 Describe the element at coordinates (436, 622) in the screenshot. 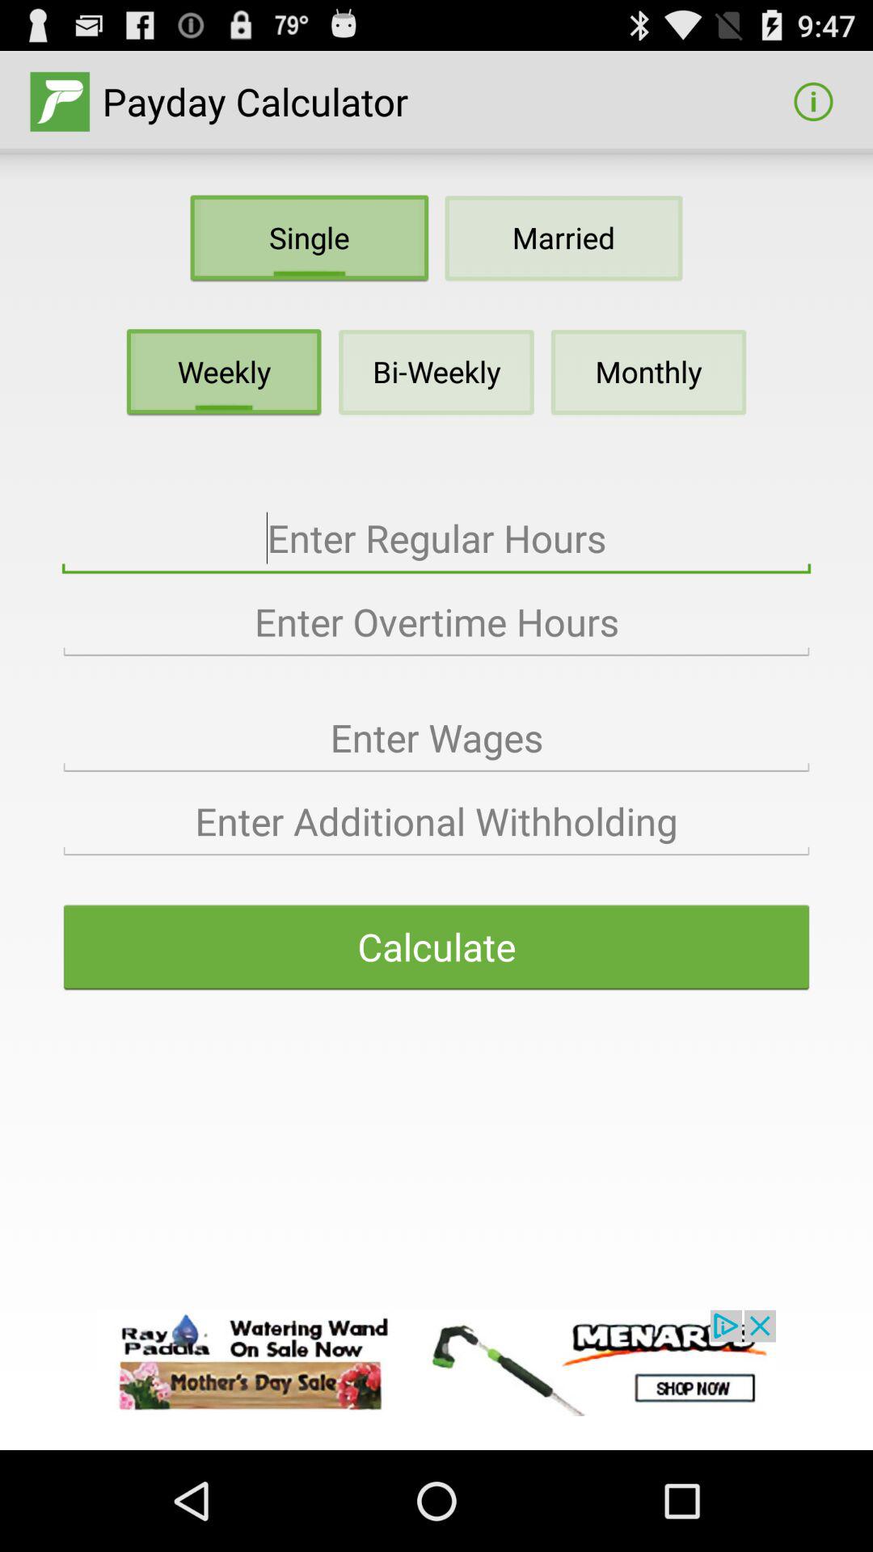

I see `click on enter overtime hours` at that location.